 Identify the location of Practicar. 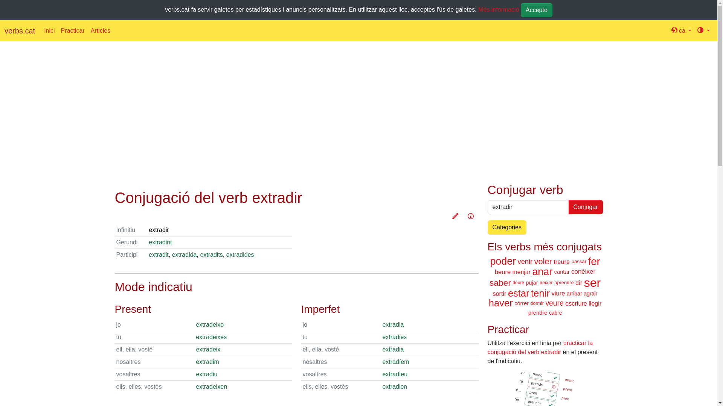
(73, 31).